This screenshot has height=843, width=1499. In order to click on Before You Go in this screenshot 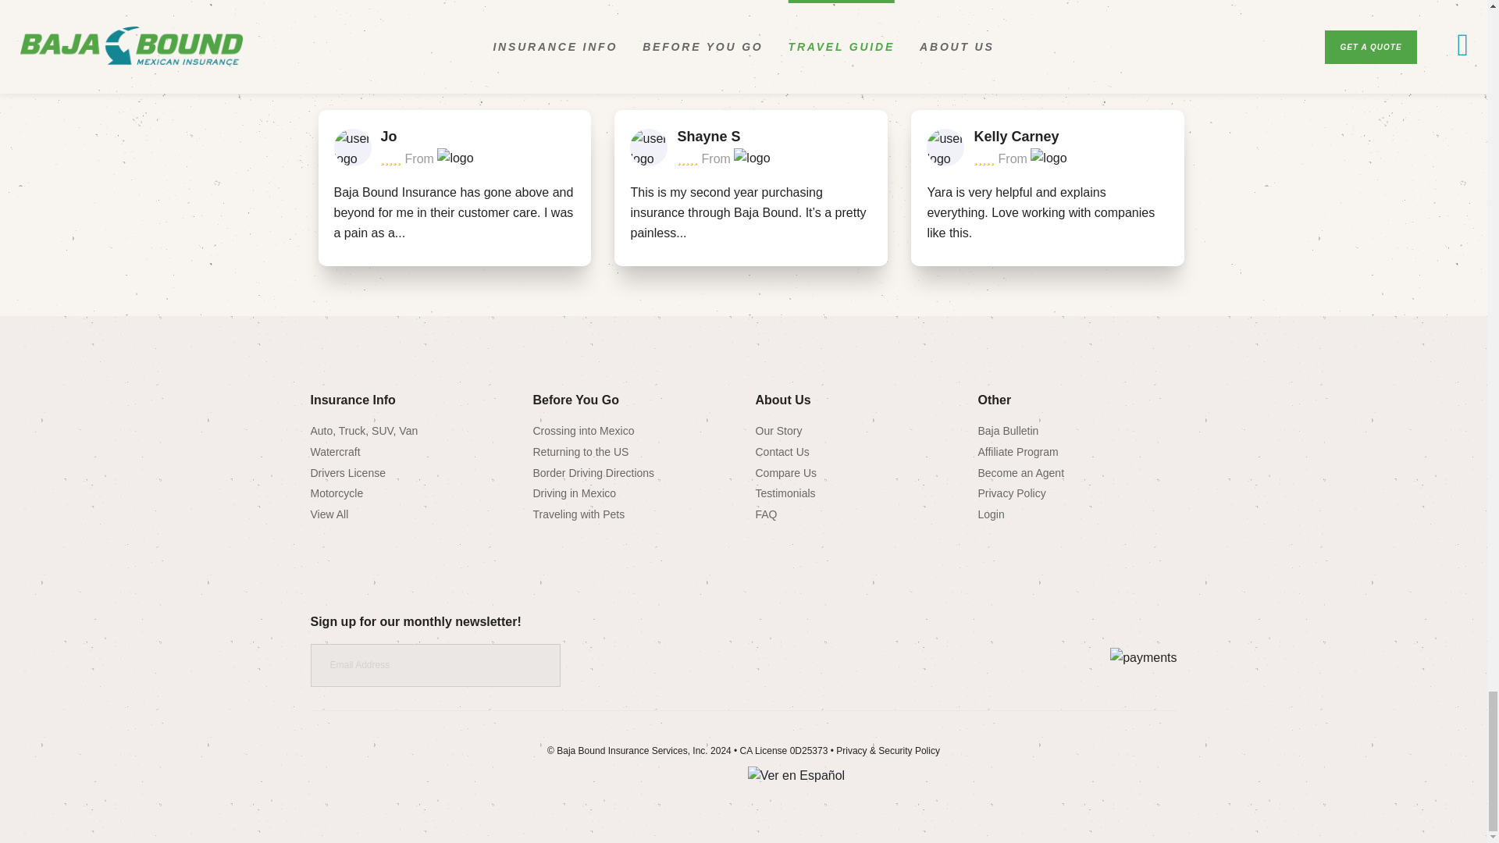, I will do `click(575, 400)`.